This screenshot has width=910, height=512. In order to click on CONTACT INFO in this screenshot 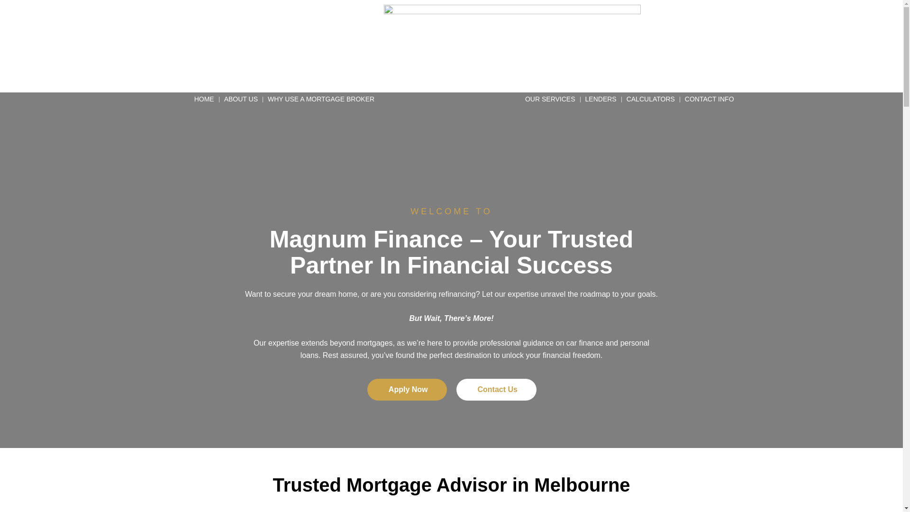, I will do `click(710, 100)`.